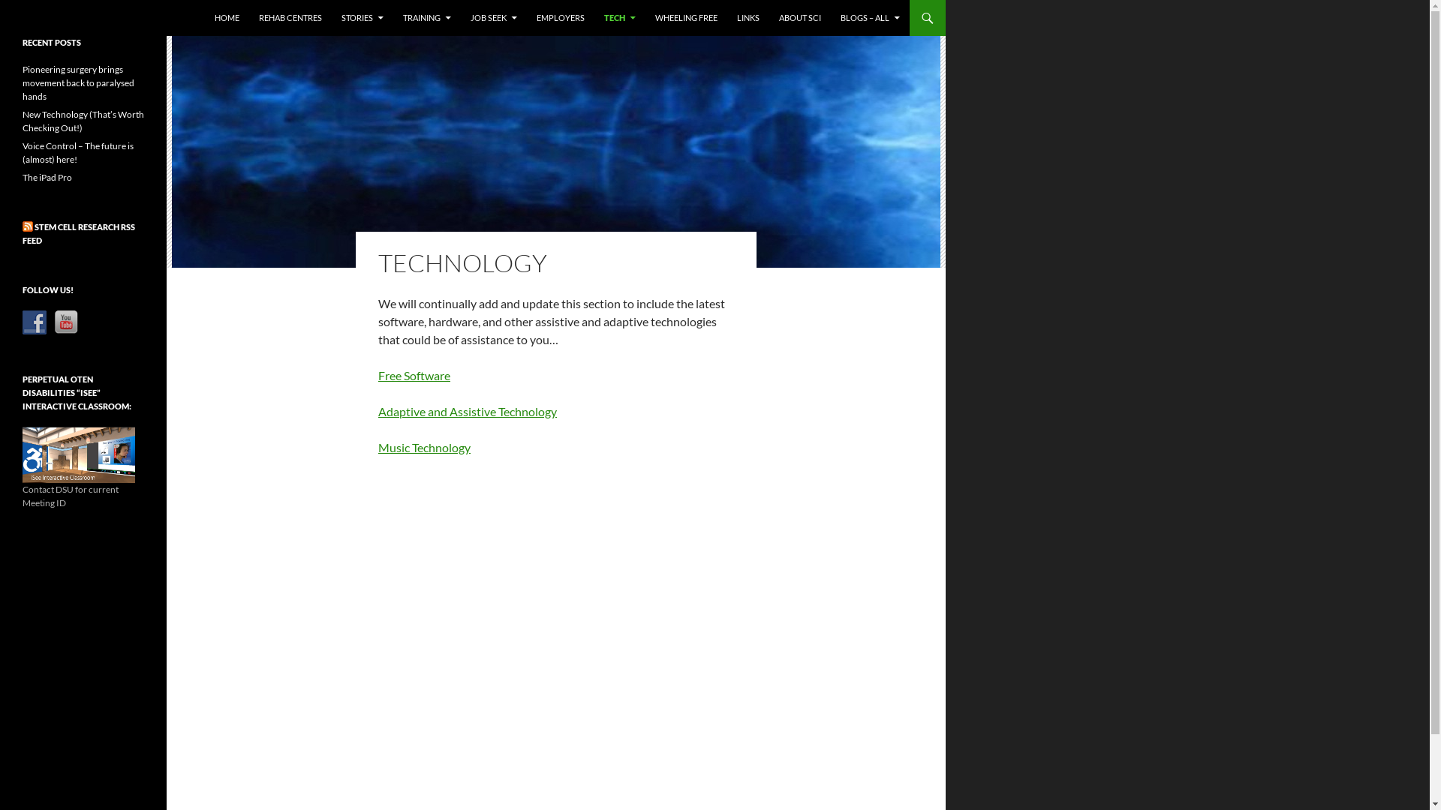  Describe the element at coordinates (215, 0) in the screenshot. I see `SKIP TO CONTENT` at that location.